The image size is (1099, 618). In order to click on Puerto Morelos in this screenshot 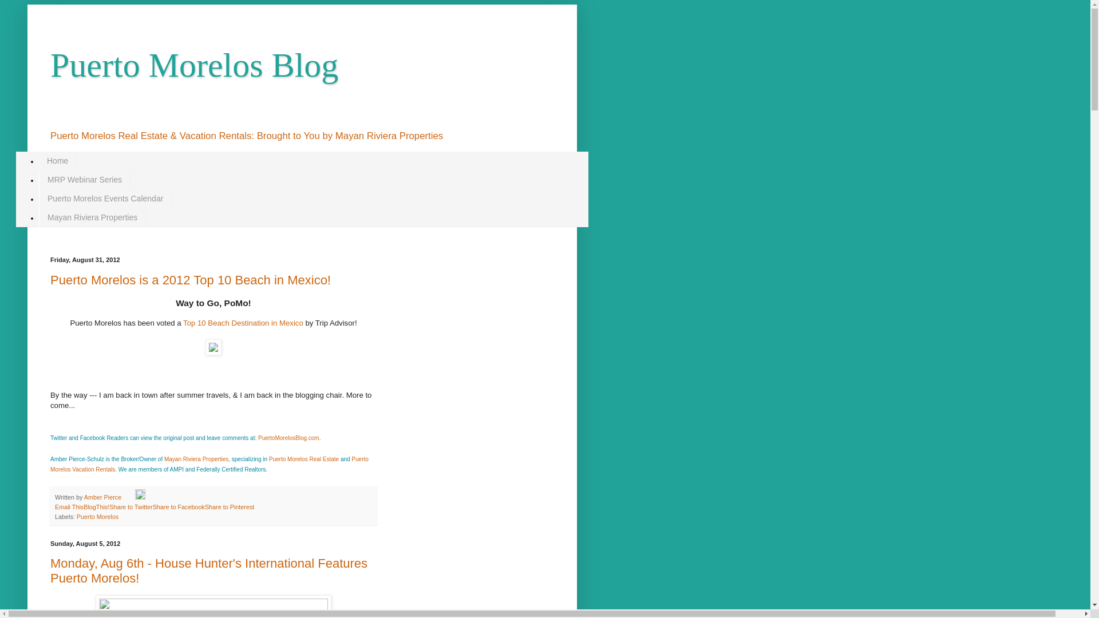, I will do `click(97, 517)`.